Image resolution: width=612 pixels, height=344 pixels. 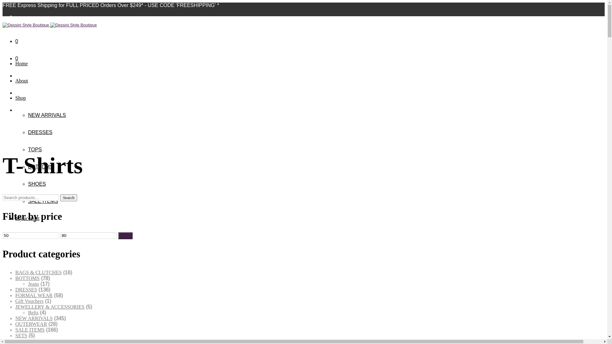 What do you see at coordinates (17, 41) in the screenshot?
I see `0` at bounding box center [17, 41].